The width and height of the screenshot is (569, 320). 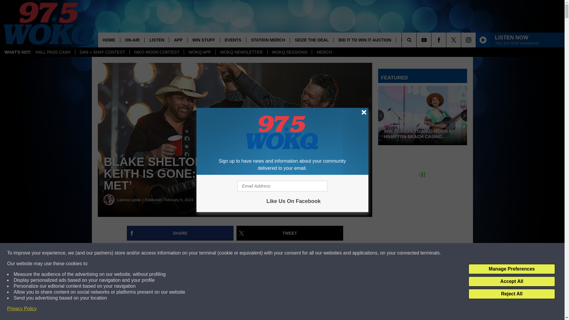 I want to click on Privacy Policy, so click(x=22, y=309).